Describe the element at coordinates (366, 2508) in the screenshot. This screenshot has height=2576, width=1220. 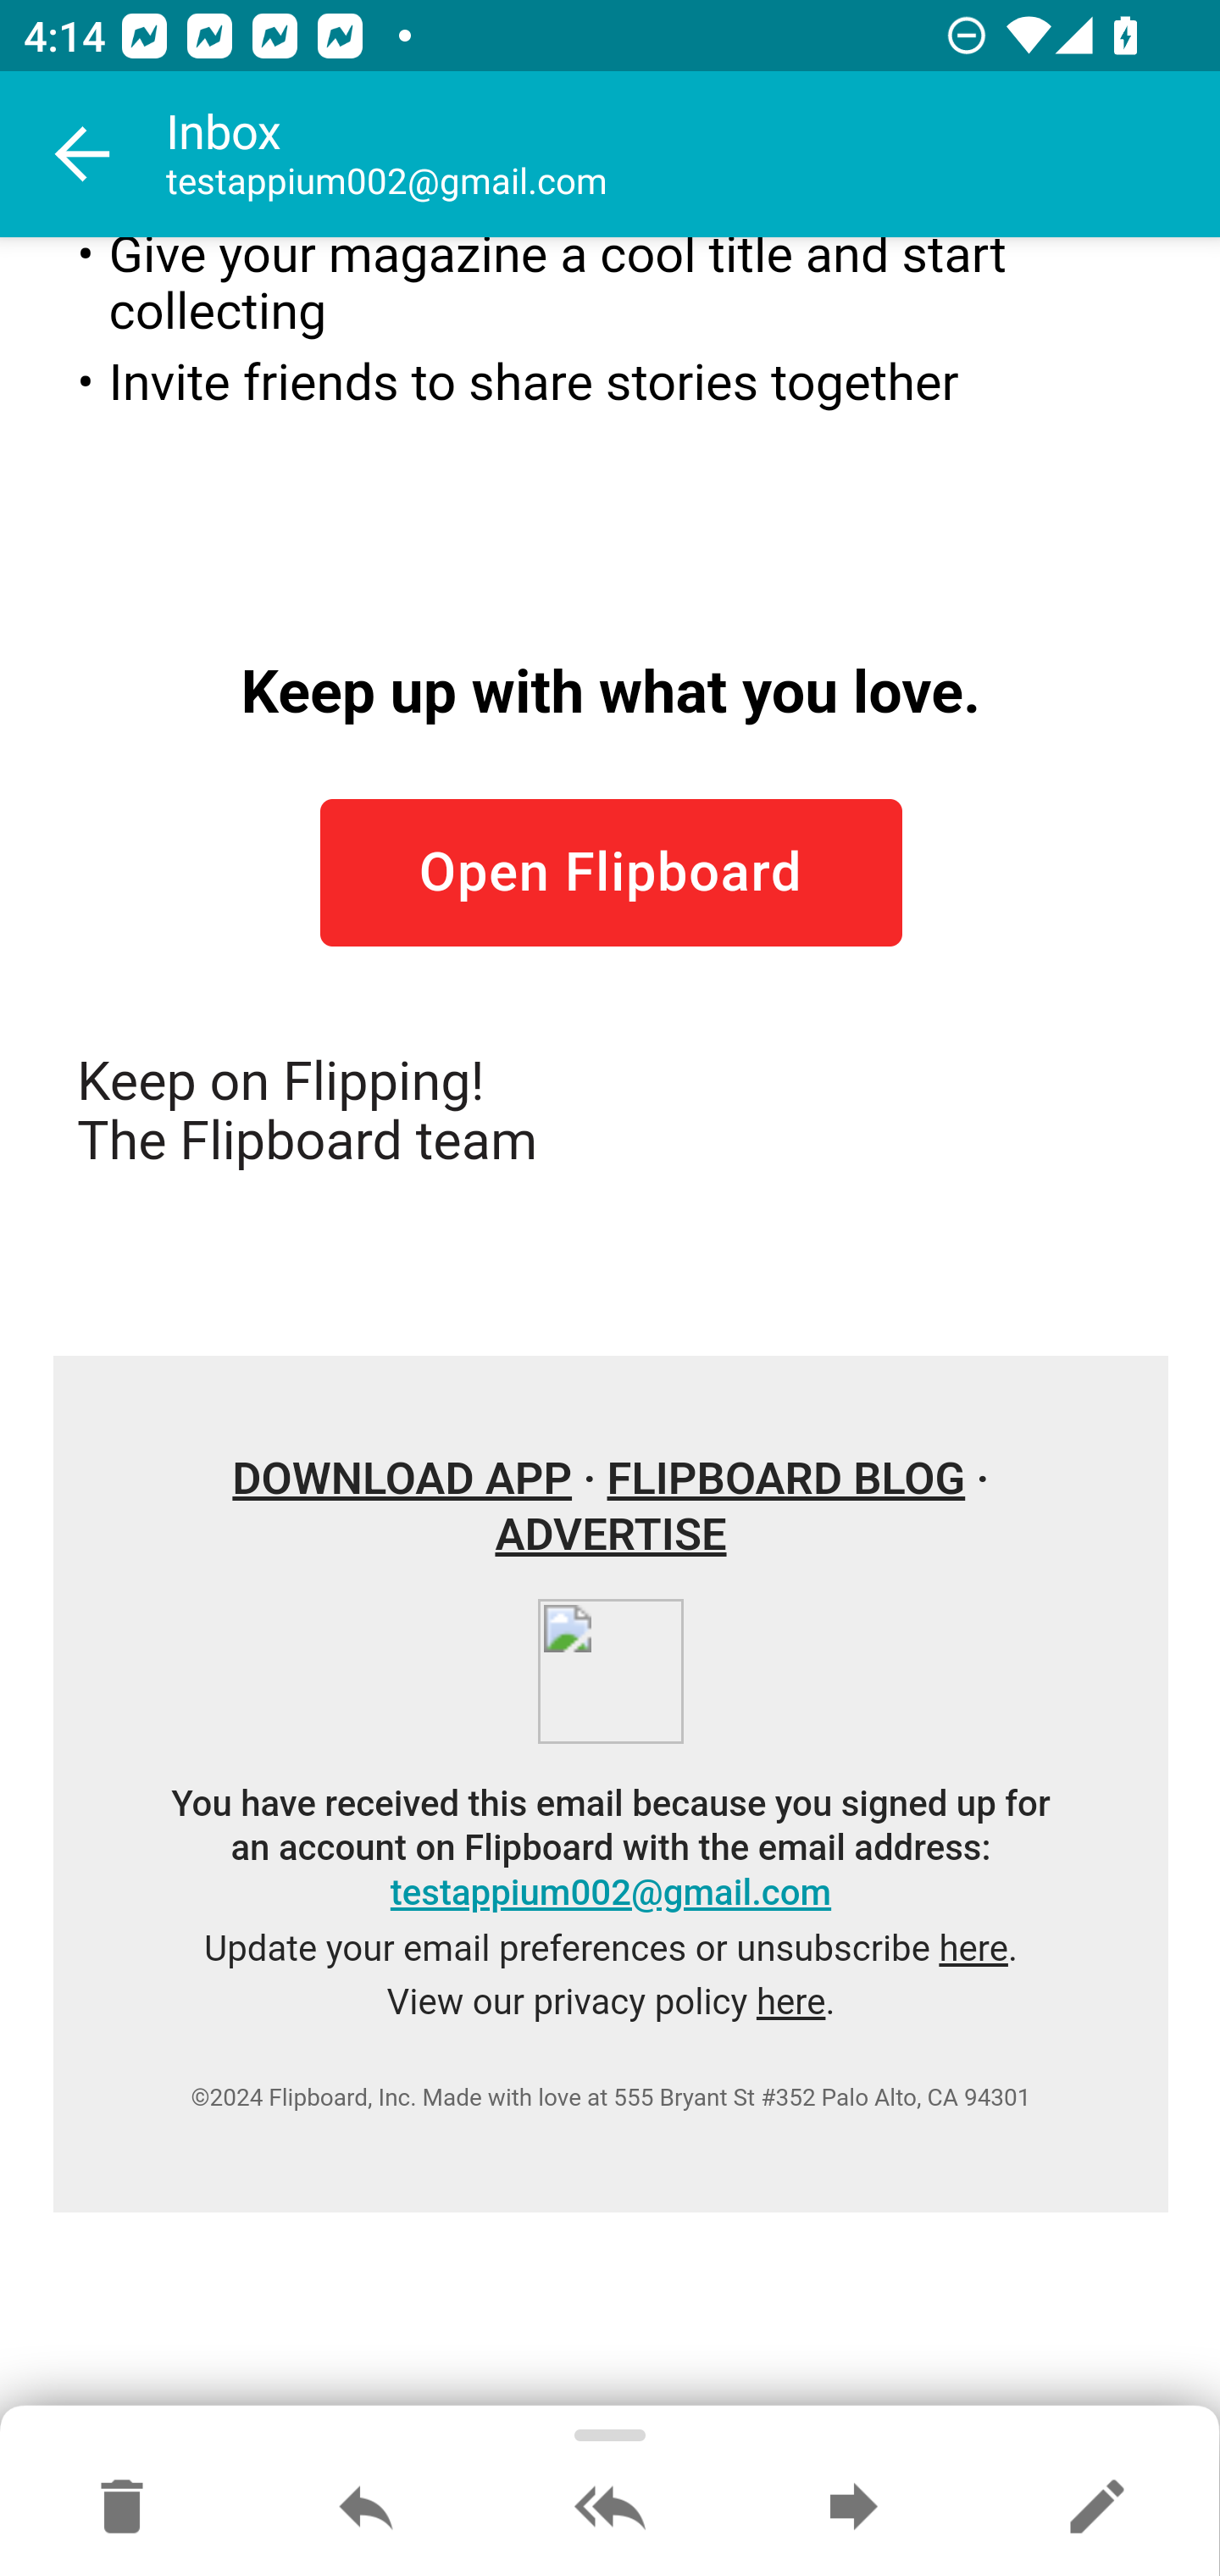
I see `Reply` at that location.